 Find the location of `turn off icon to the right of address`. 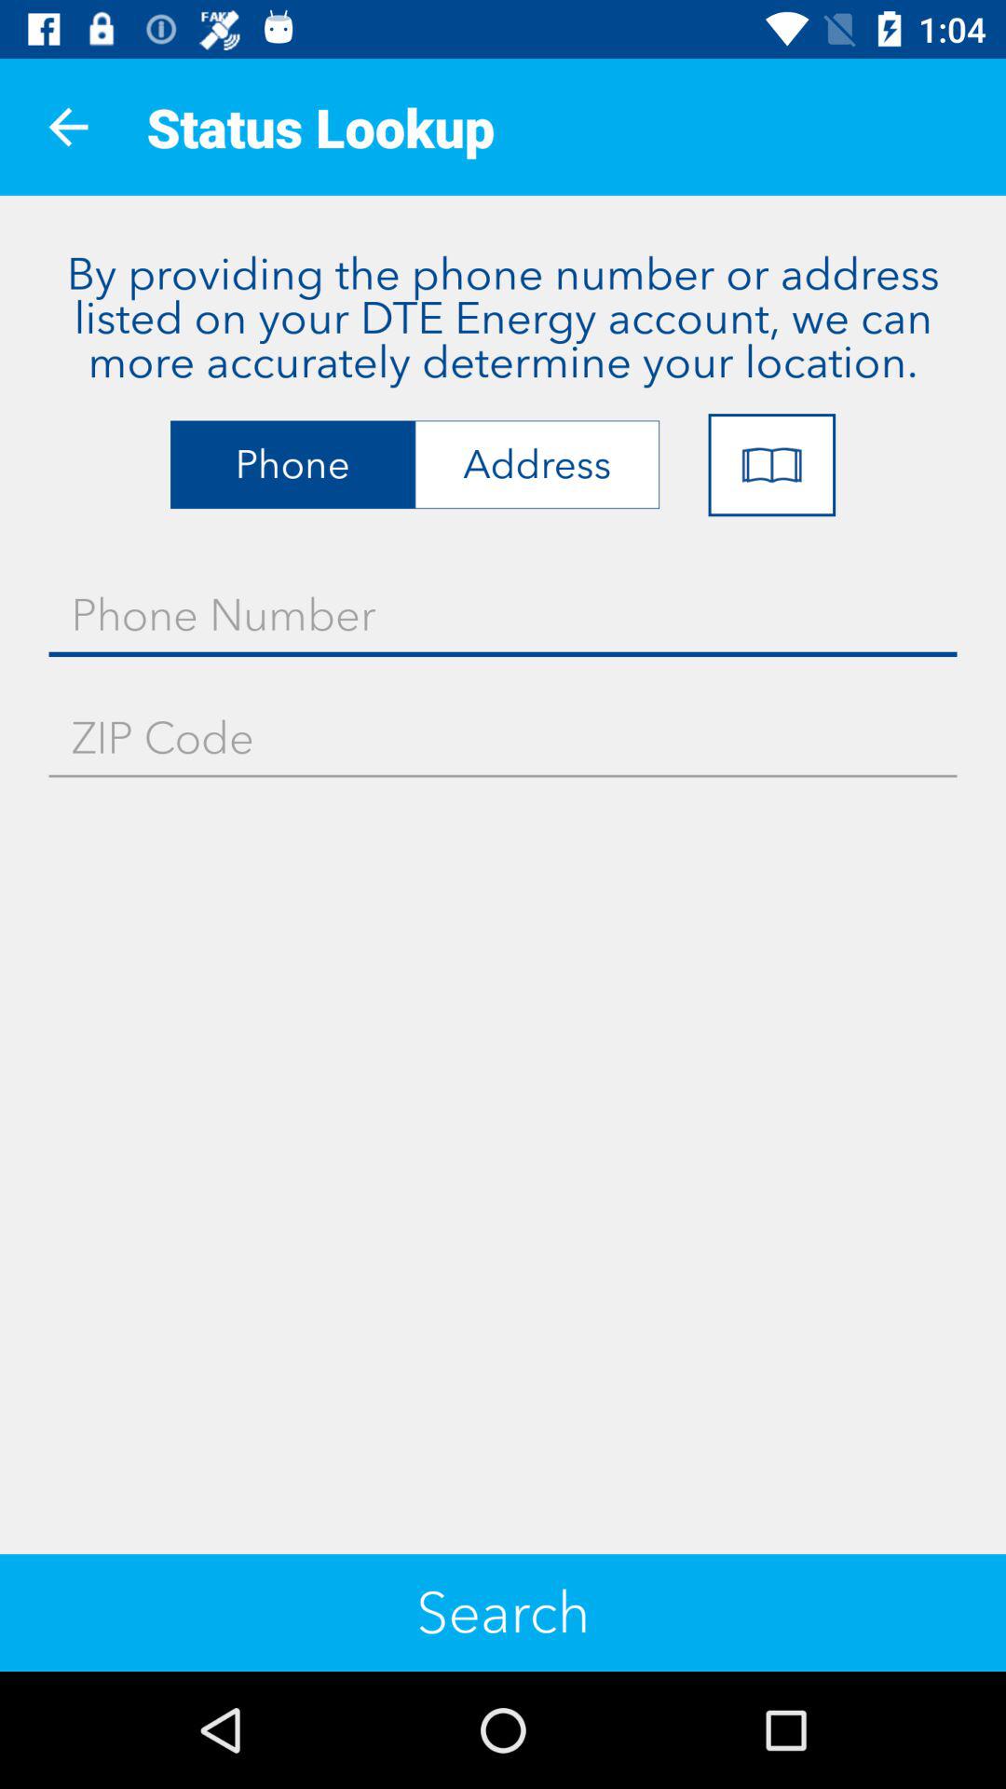

turn off icon to the right of address is located at coordinates (771, 465).